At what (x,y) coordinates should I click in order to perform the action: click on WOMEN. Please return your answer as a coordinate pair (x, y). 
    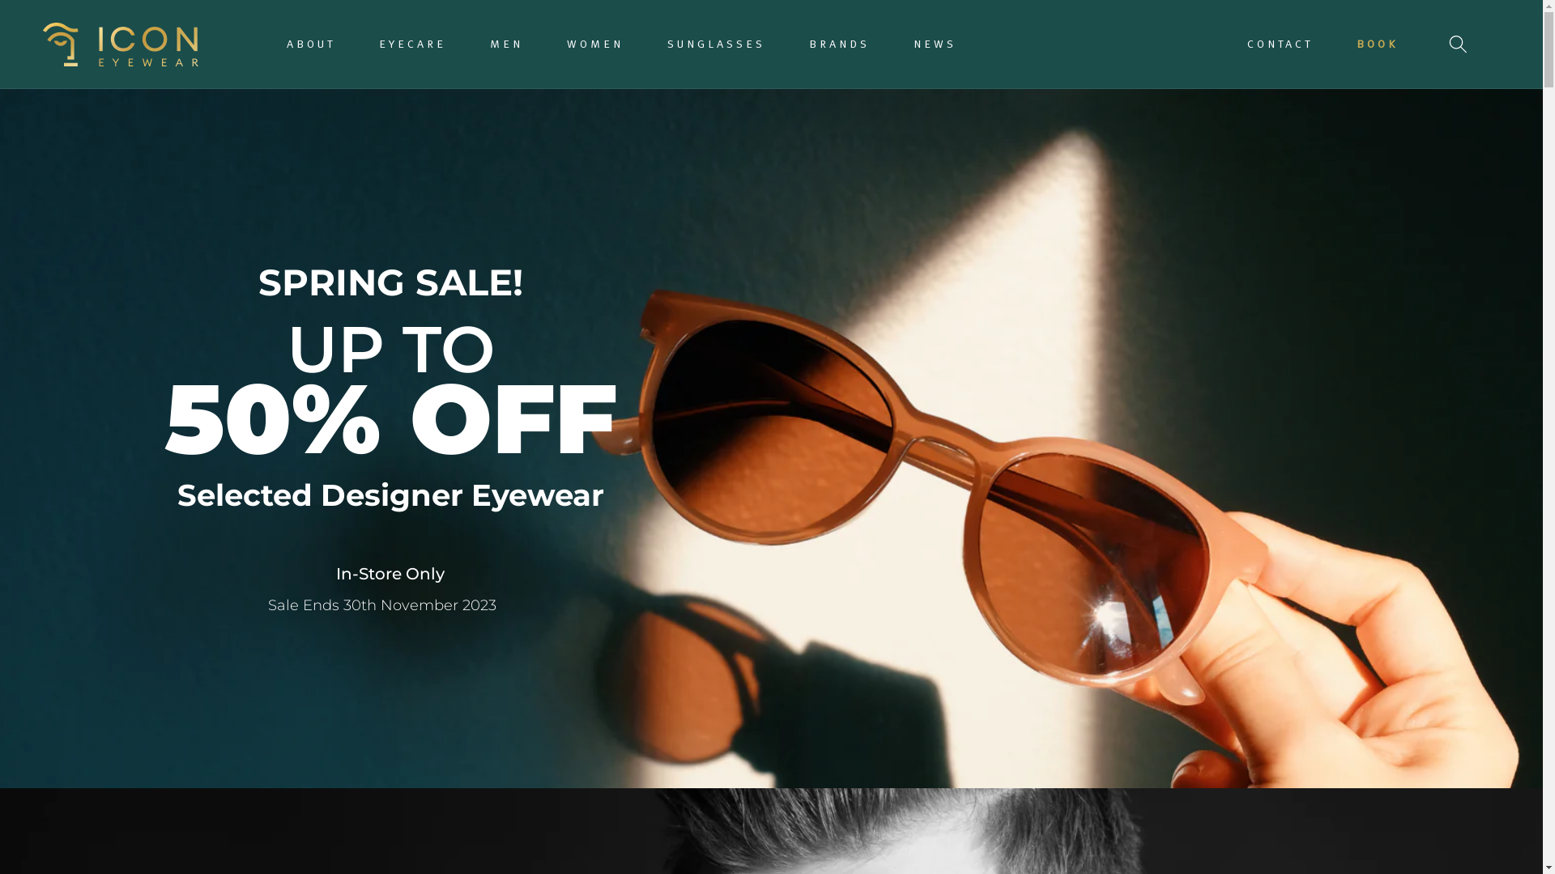
    Looking at the image, I should click on (595, 44).